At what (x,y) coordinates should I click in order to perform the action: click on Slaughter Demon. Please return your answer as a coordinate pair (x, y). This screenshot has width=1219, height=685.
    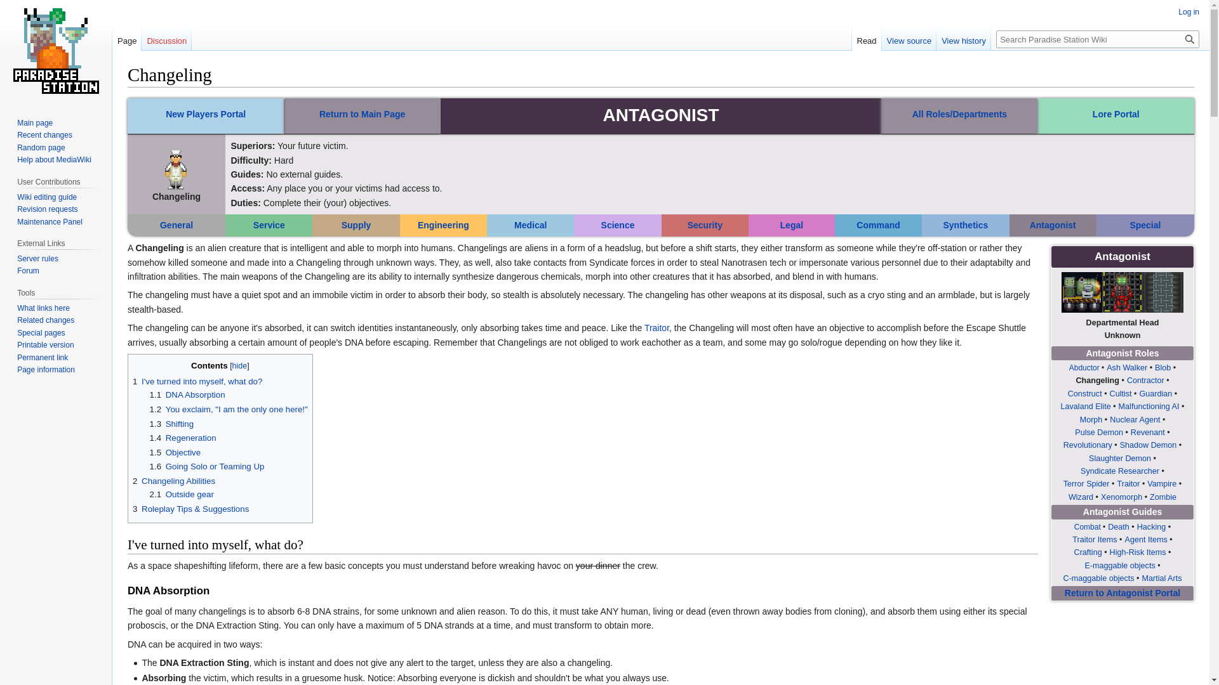
    Looking at the image, I should click on (1119, 459).